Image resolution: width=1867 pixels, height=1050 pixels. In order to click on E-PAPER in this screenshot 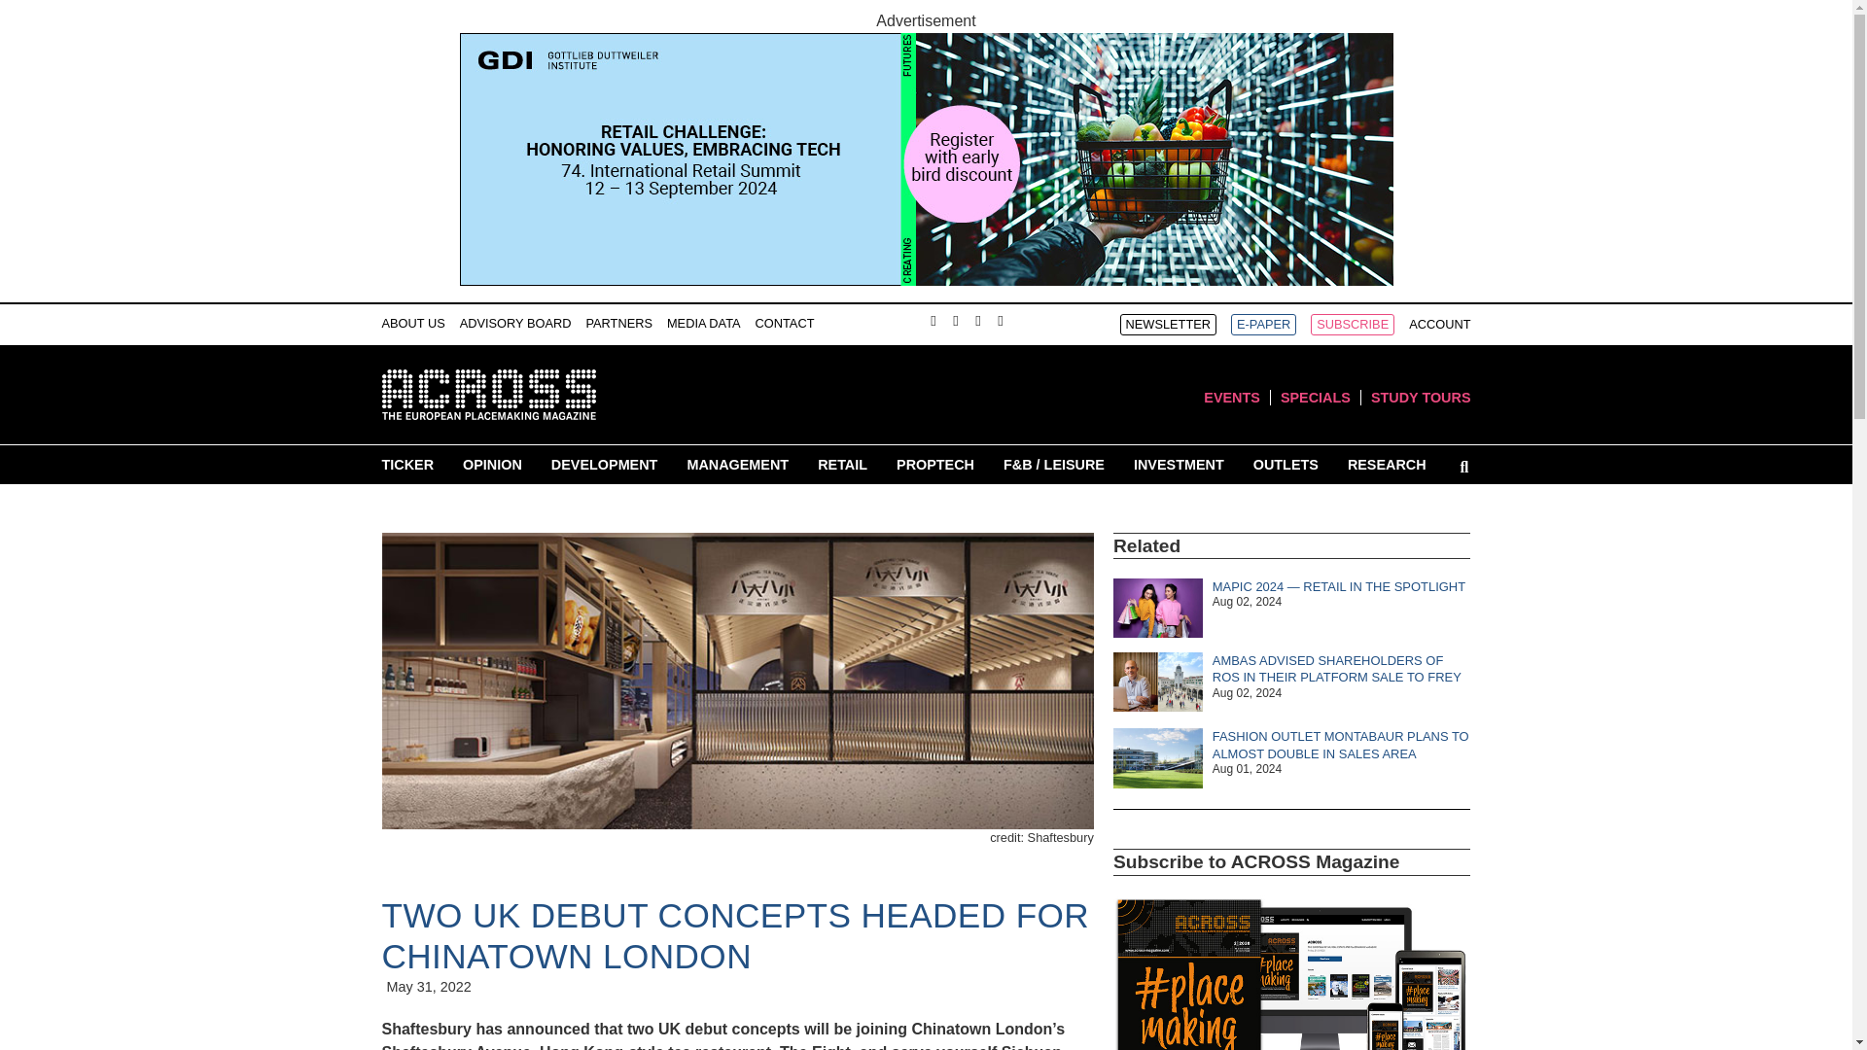, I will do `click(1262, 324)`.